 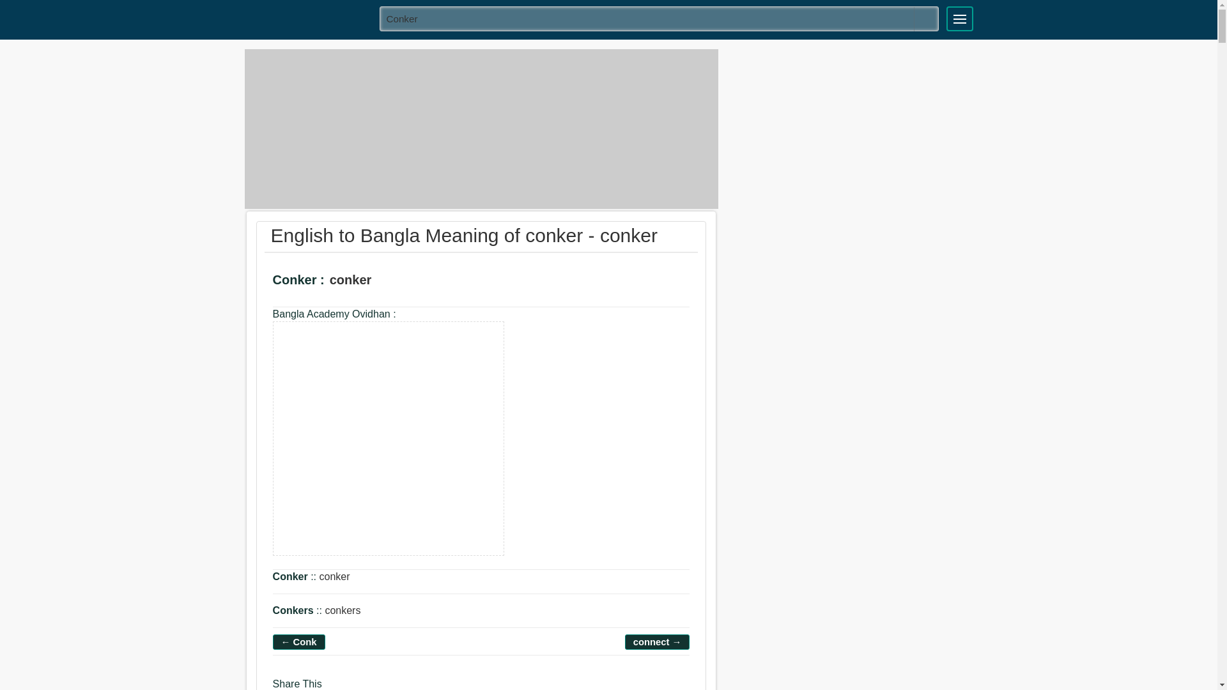 I want to click on Add To Favorites, so click(x=428, y=282).